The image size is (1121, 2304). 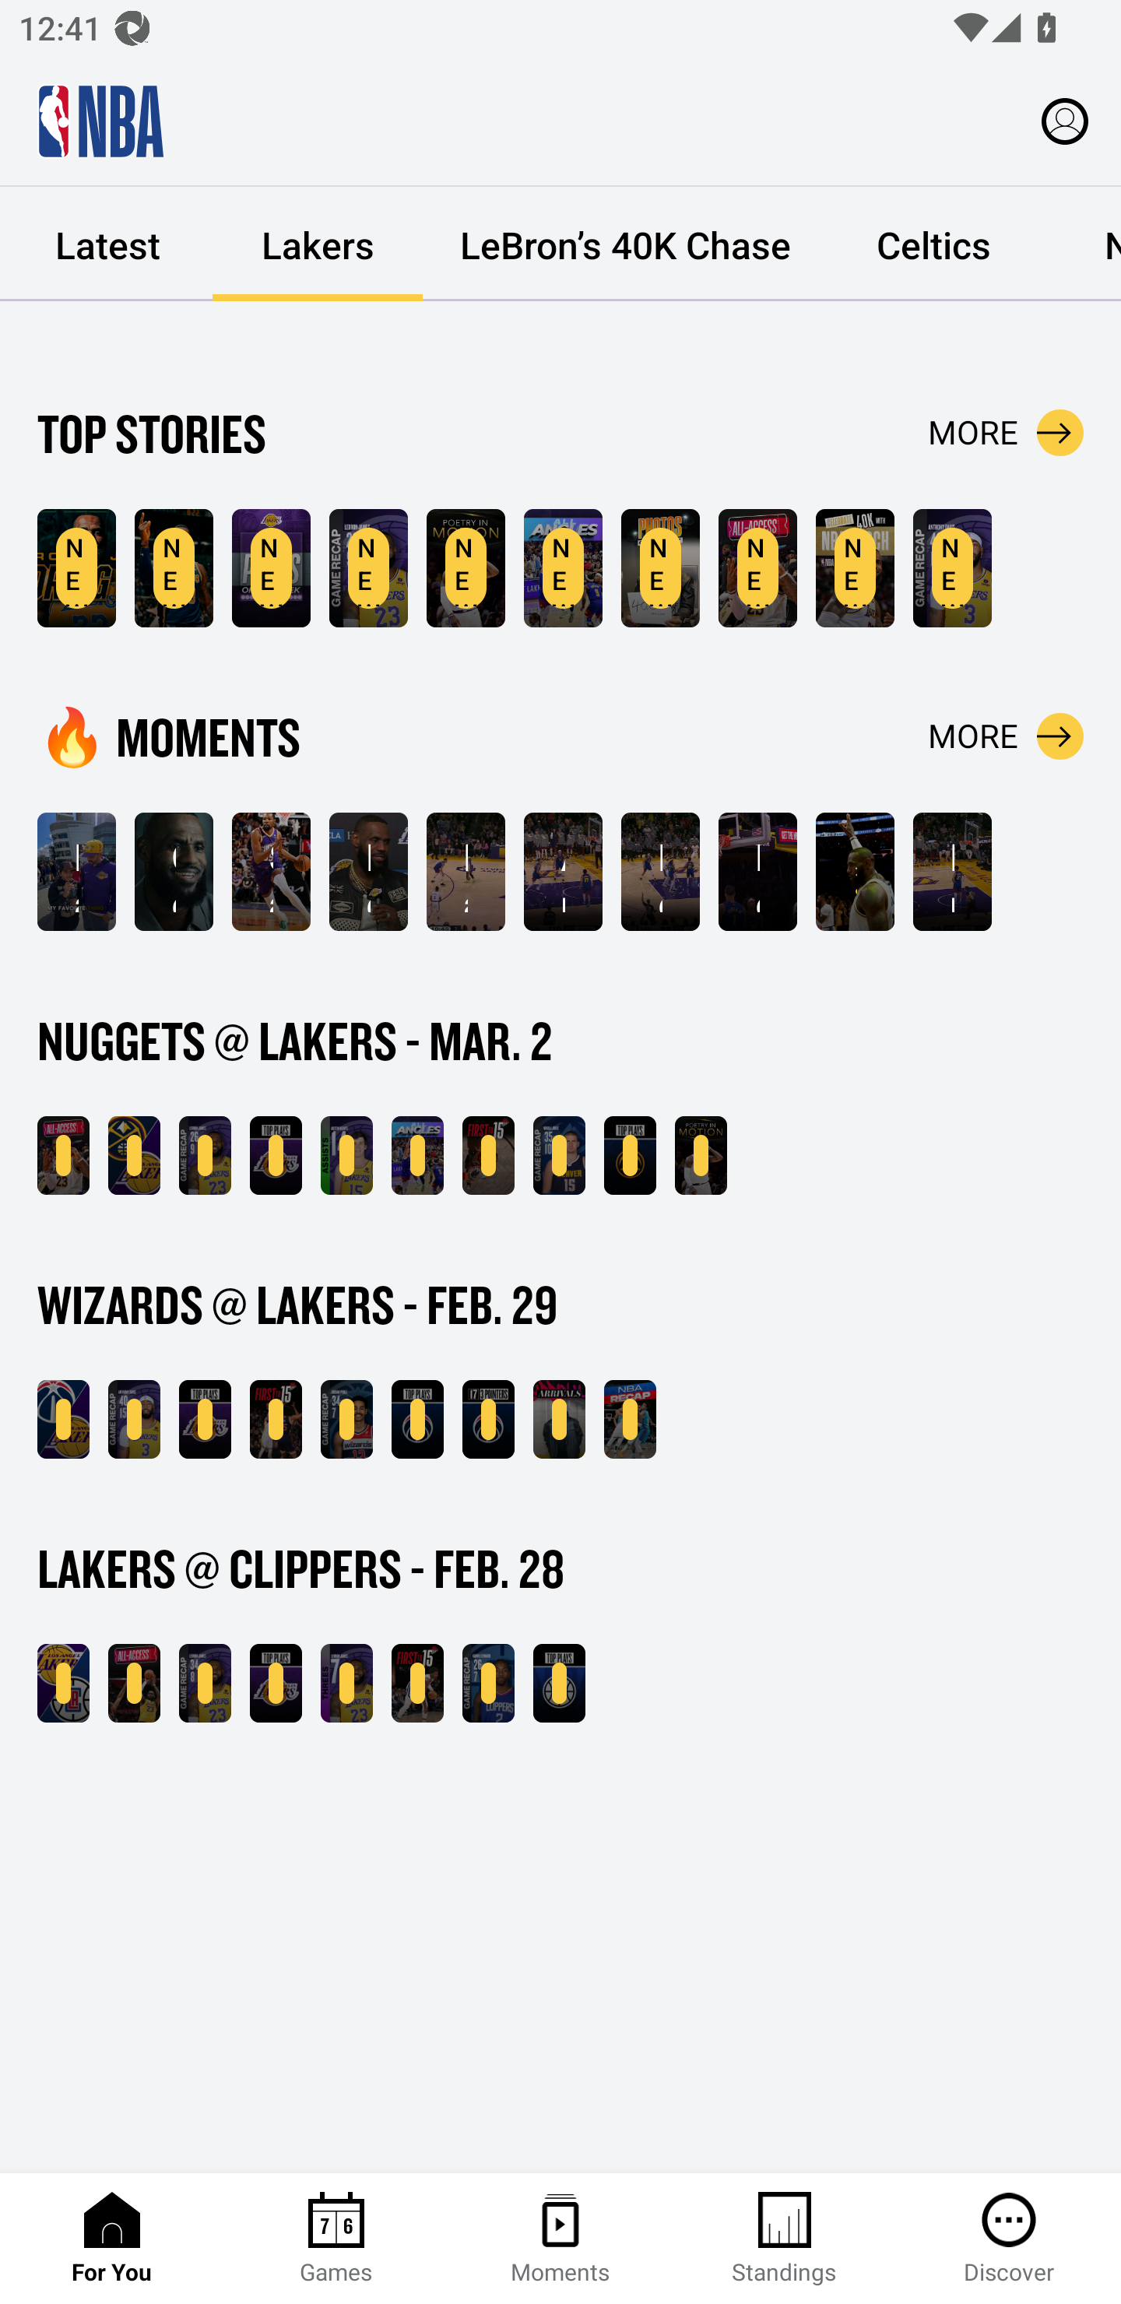 I want to click on LeBron’s 40K Chase, so click(x=625, y=244).